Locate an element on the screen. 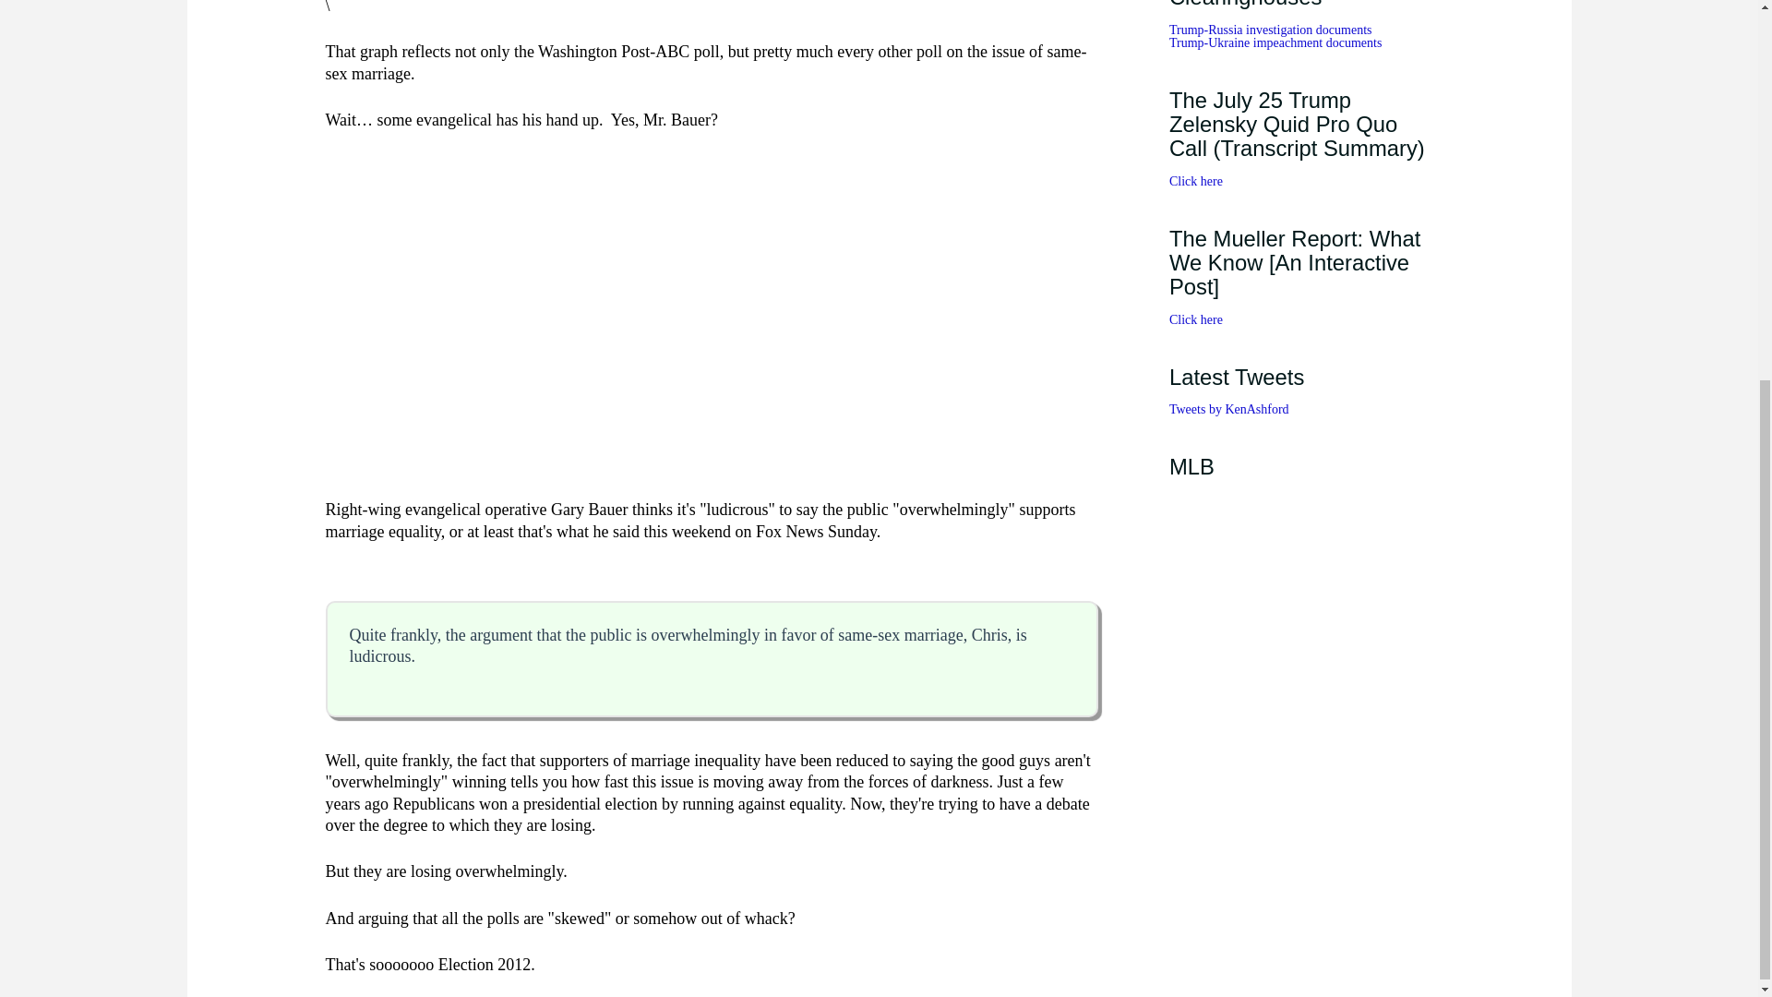 Image resolution: width=1772 pixels, height=997 pixels. Click here is located at coordinates (1196, 319).